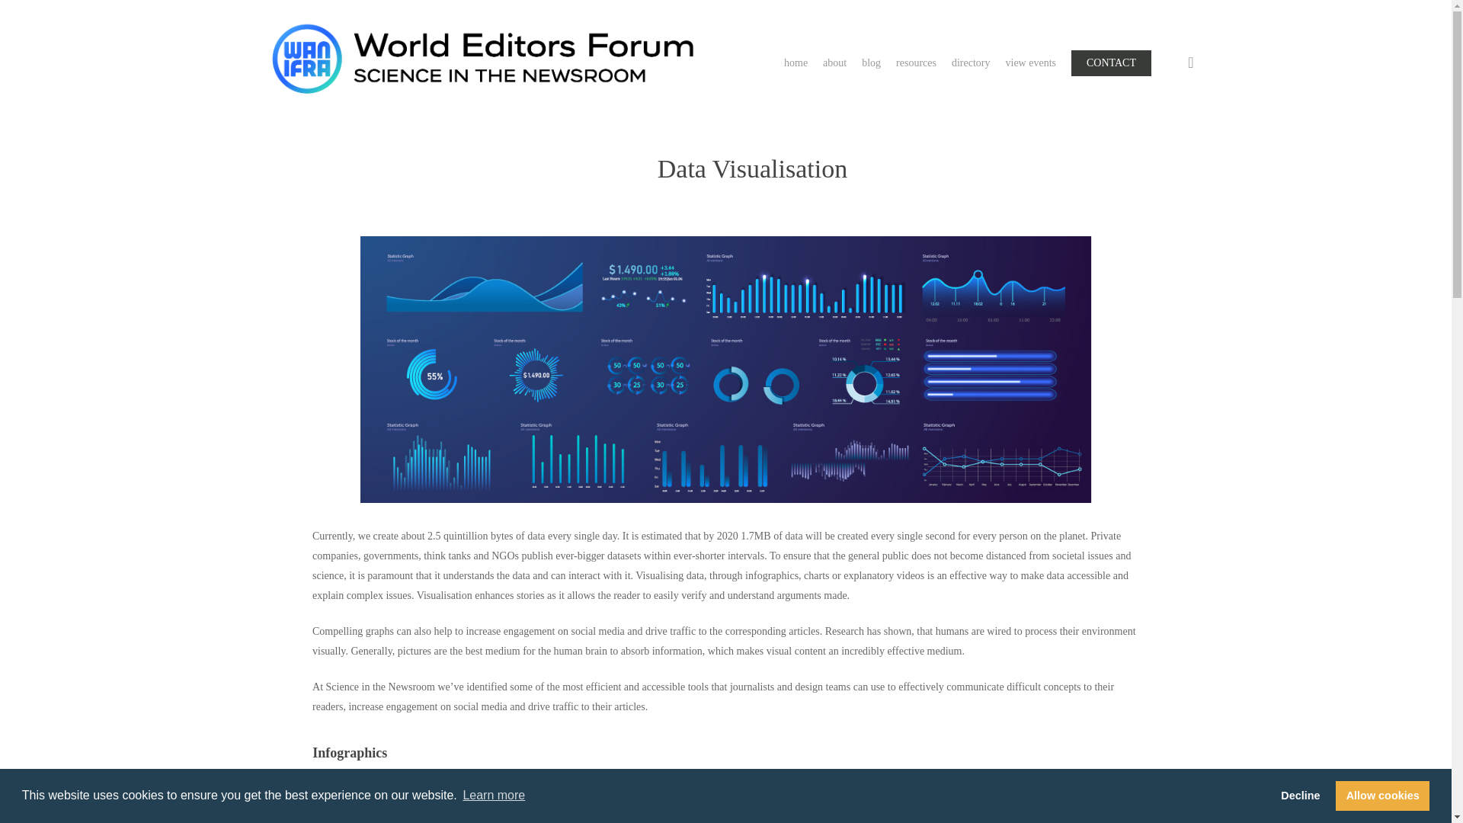  What do you see at coordinates (494, 796) in the screenshot?
I see `Learn more` at bounding box center [494, 796].